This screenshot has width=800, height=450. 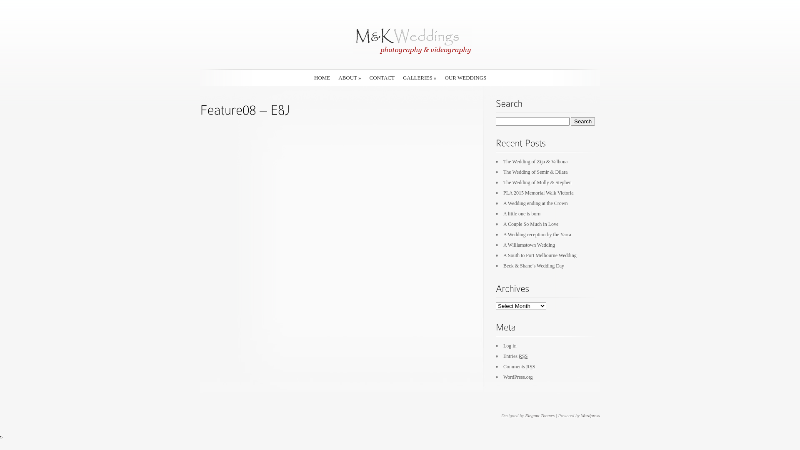 I want to click on A little one is born, so click(x=522, y=214).